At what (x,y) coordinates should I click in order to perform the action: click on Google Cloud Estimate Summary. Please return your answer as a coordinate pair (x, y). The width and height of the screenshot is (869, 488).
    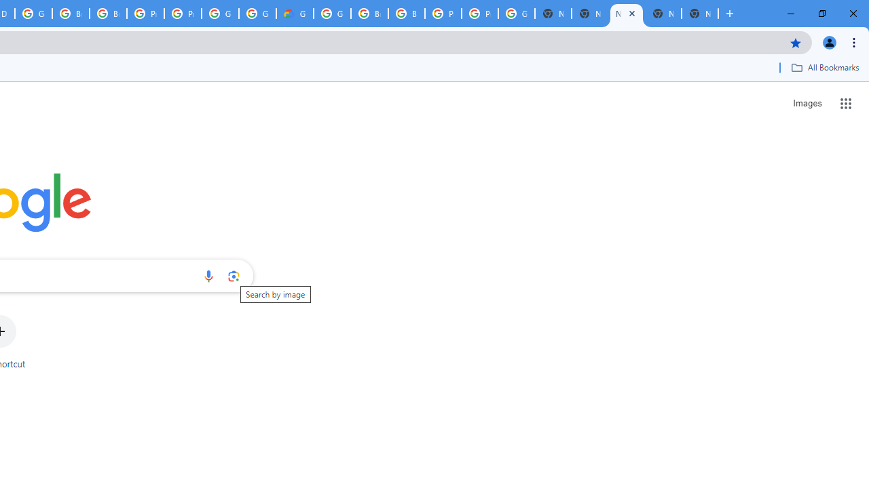
    Looking at the image, I should click on (295, 14).